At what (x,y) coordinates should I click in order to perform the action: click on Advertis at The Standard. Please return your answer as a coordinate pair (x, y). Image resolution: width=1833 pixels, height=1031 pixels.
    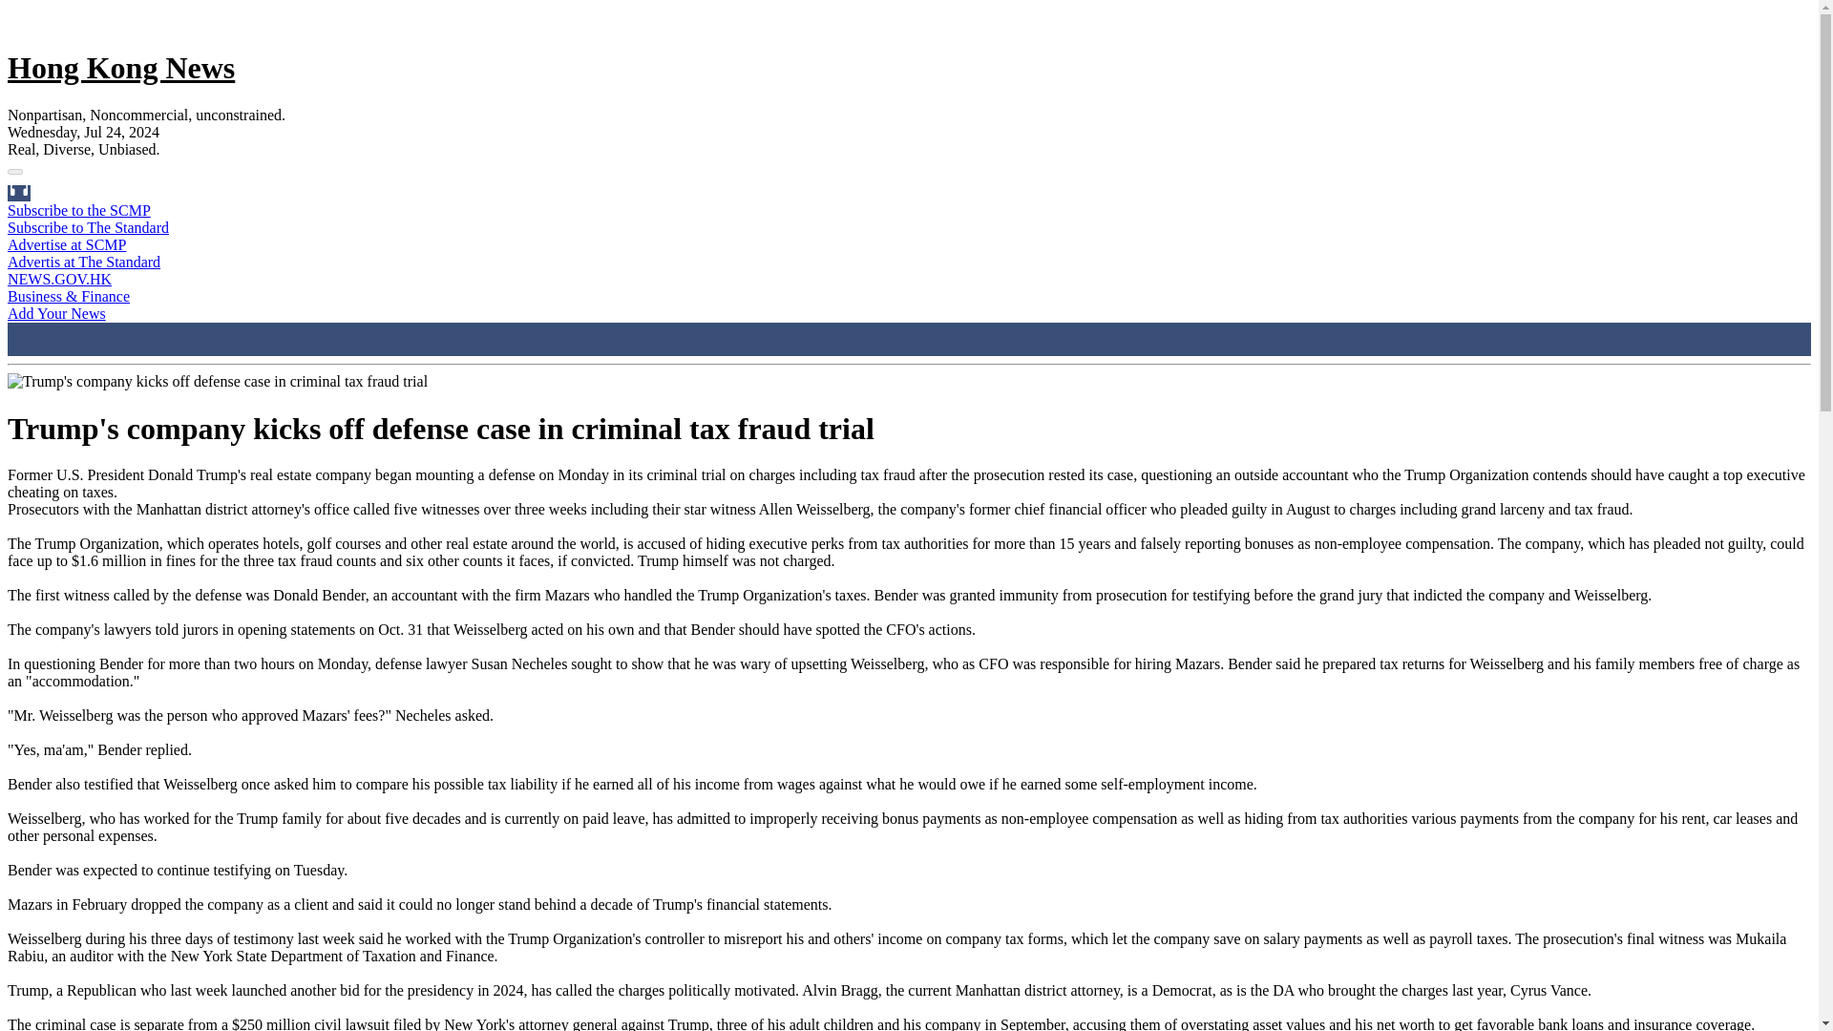
    Looking at the image, I should click on (84, 262).